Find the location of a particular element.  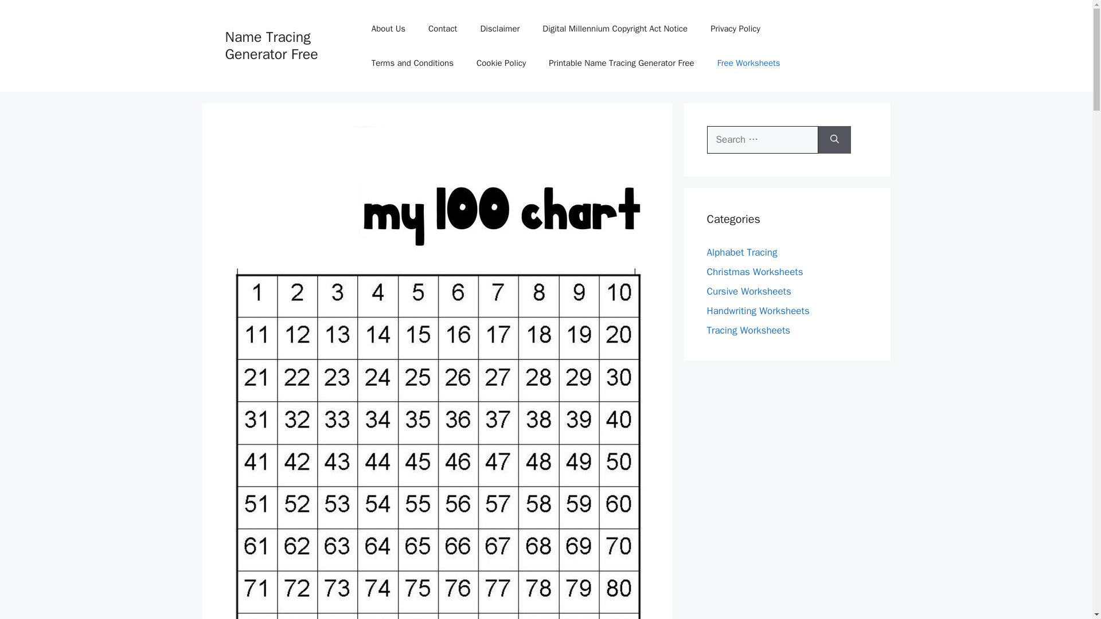

Handwriting Worksheets is located at coordinates (758, 311).